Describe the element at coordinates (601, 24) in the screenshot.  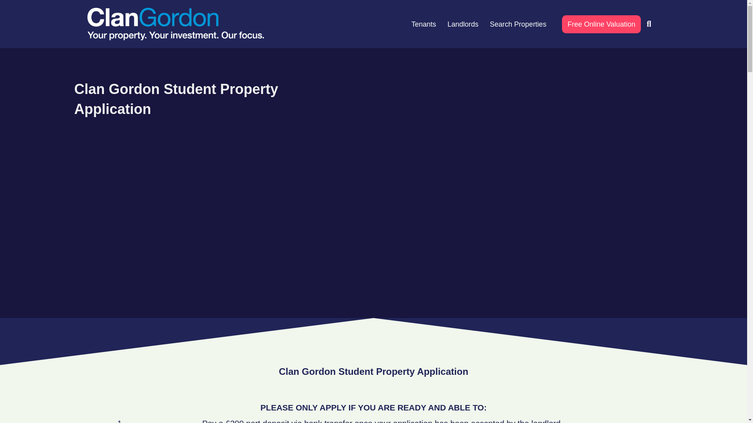
I see `Free Online Valuation` at that location.